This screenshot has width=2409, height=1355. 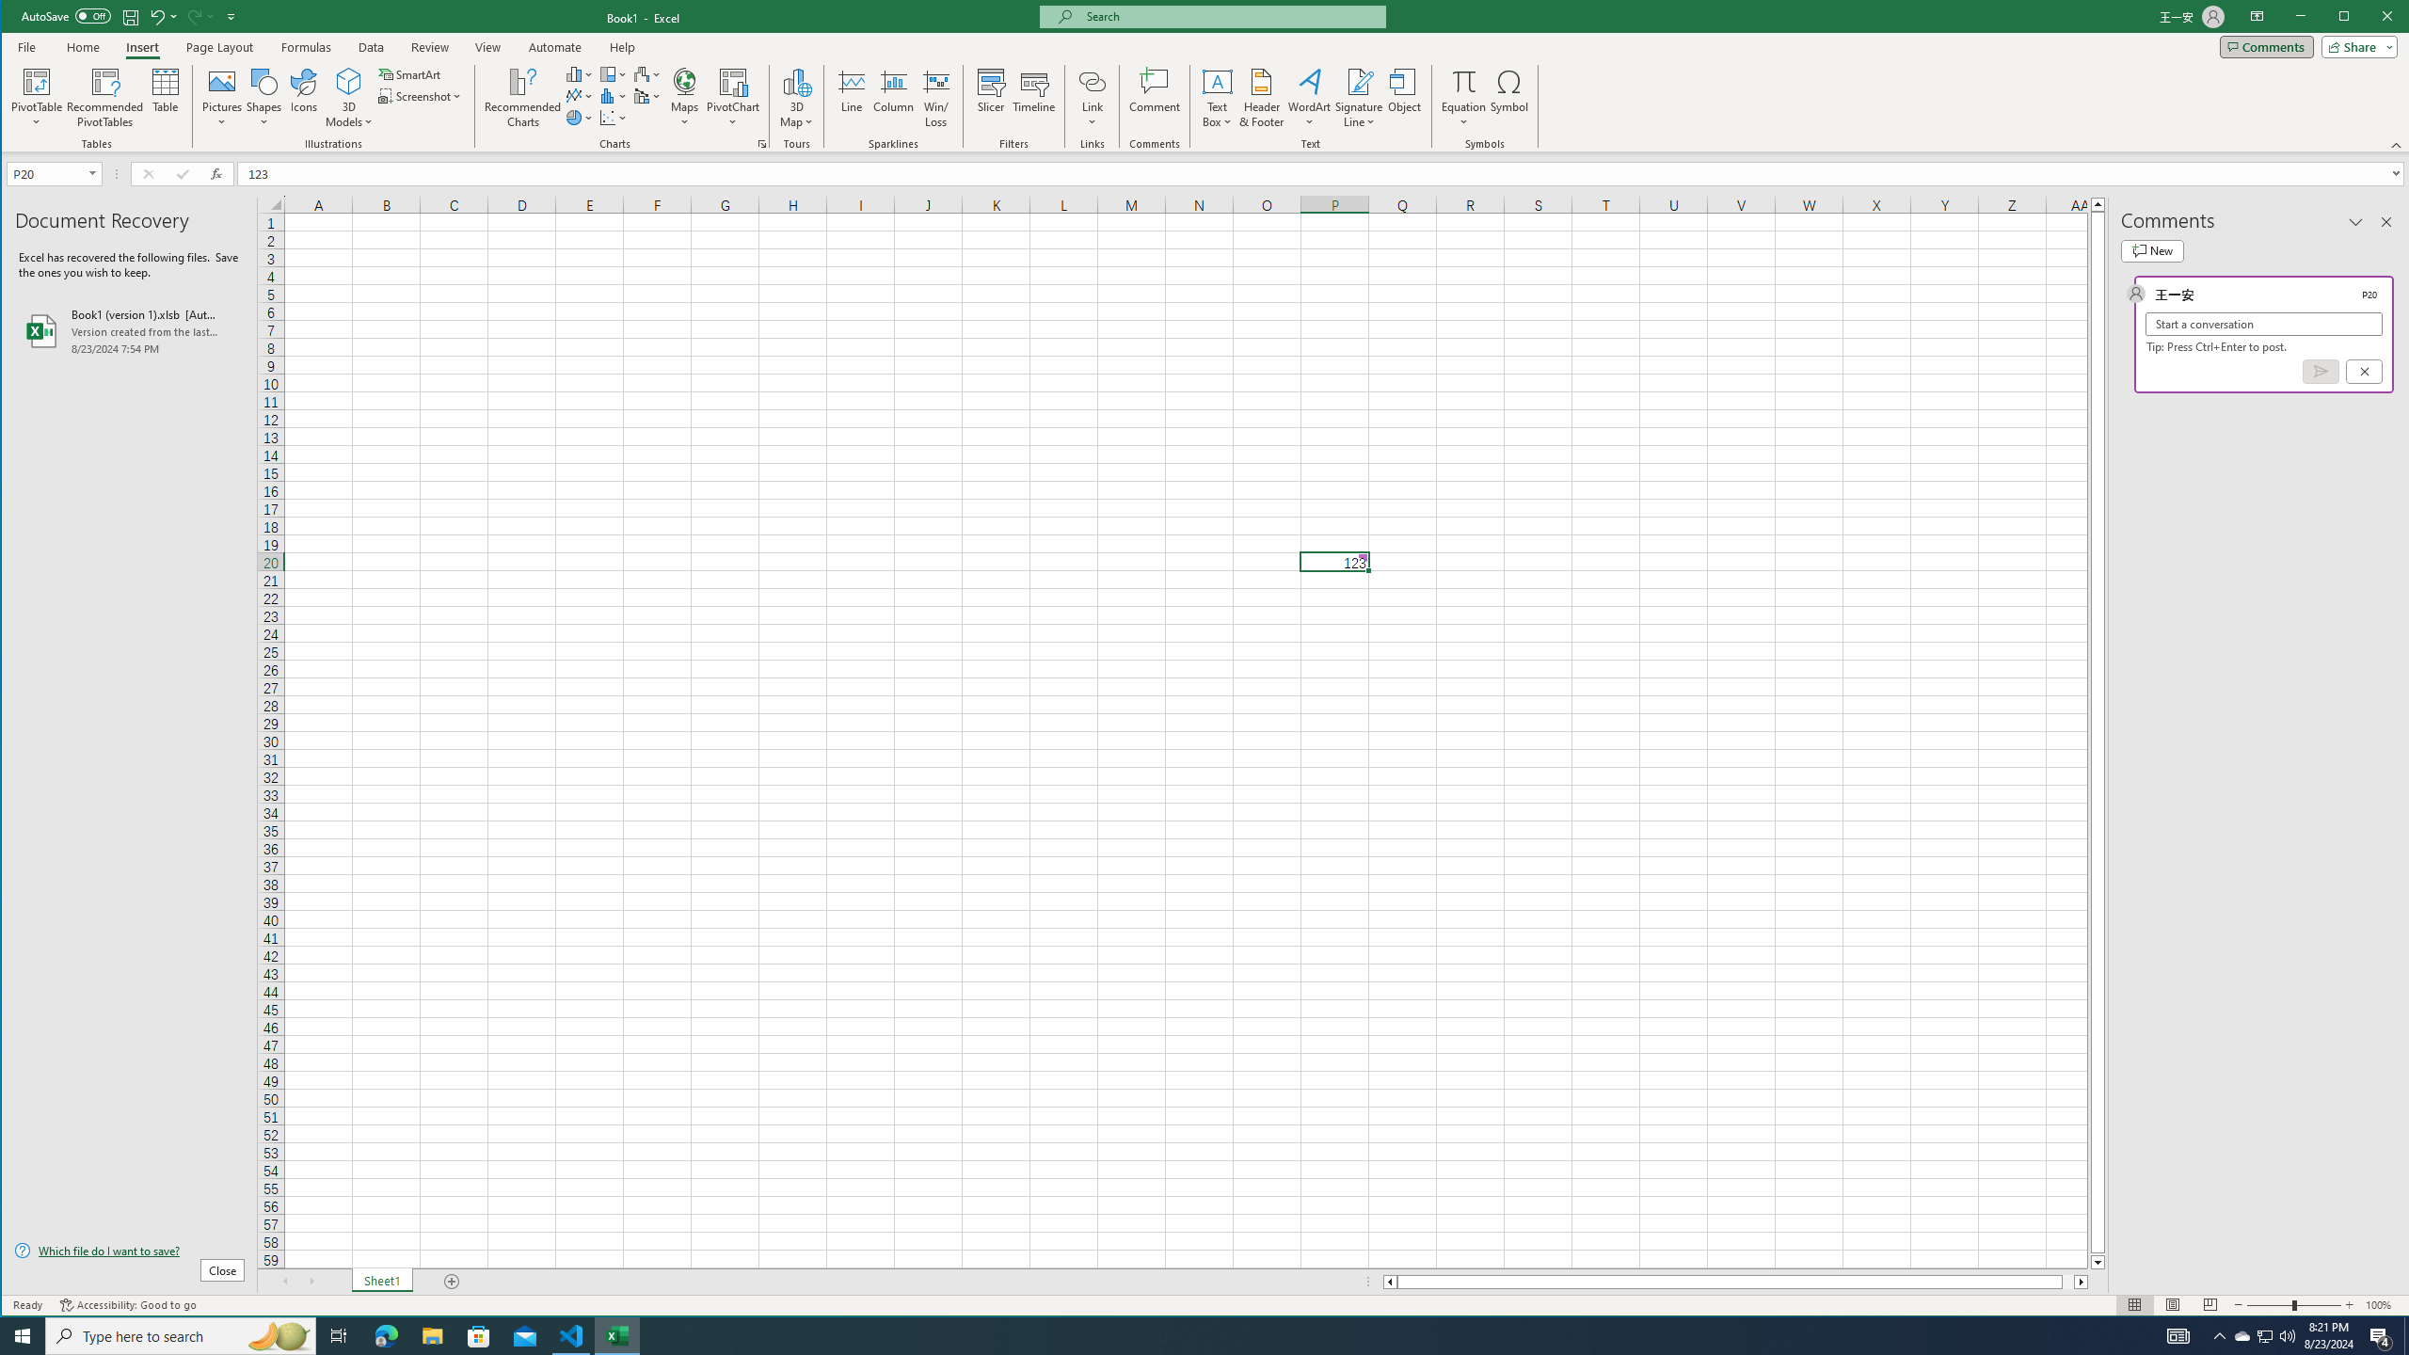 I want to click on Draw Horizontal Text Box, so click(x=1218, y=81).